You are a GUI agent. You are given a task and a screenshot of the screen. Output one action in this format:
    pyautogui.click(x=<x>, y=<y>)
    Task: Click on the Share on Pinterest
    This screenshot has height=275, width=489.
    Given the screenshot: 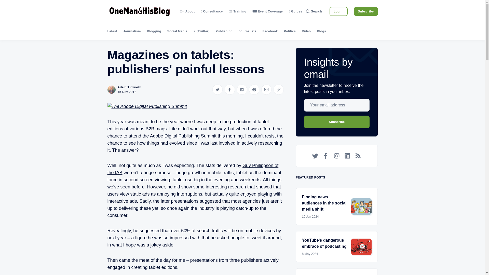 What is the action you would take?
    pyautogui.click(x=254, y=89)
    